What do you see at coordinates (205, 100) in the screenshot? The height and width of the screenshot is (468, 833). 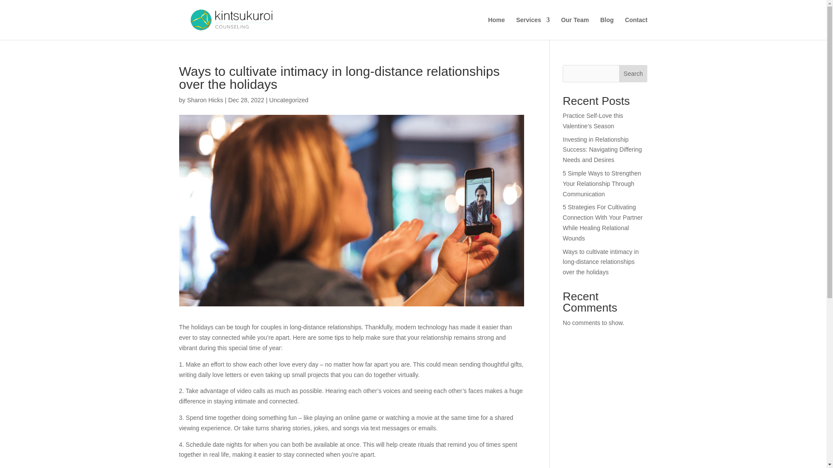 I see `Posts by Sharon Hicks` at bounding box center [205, 100].